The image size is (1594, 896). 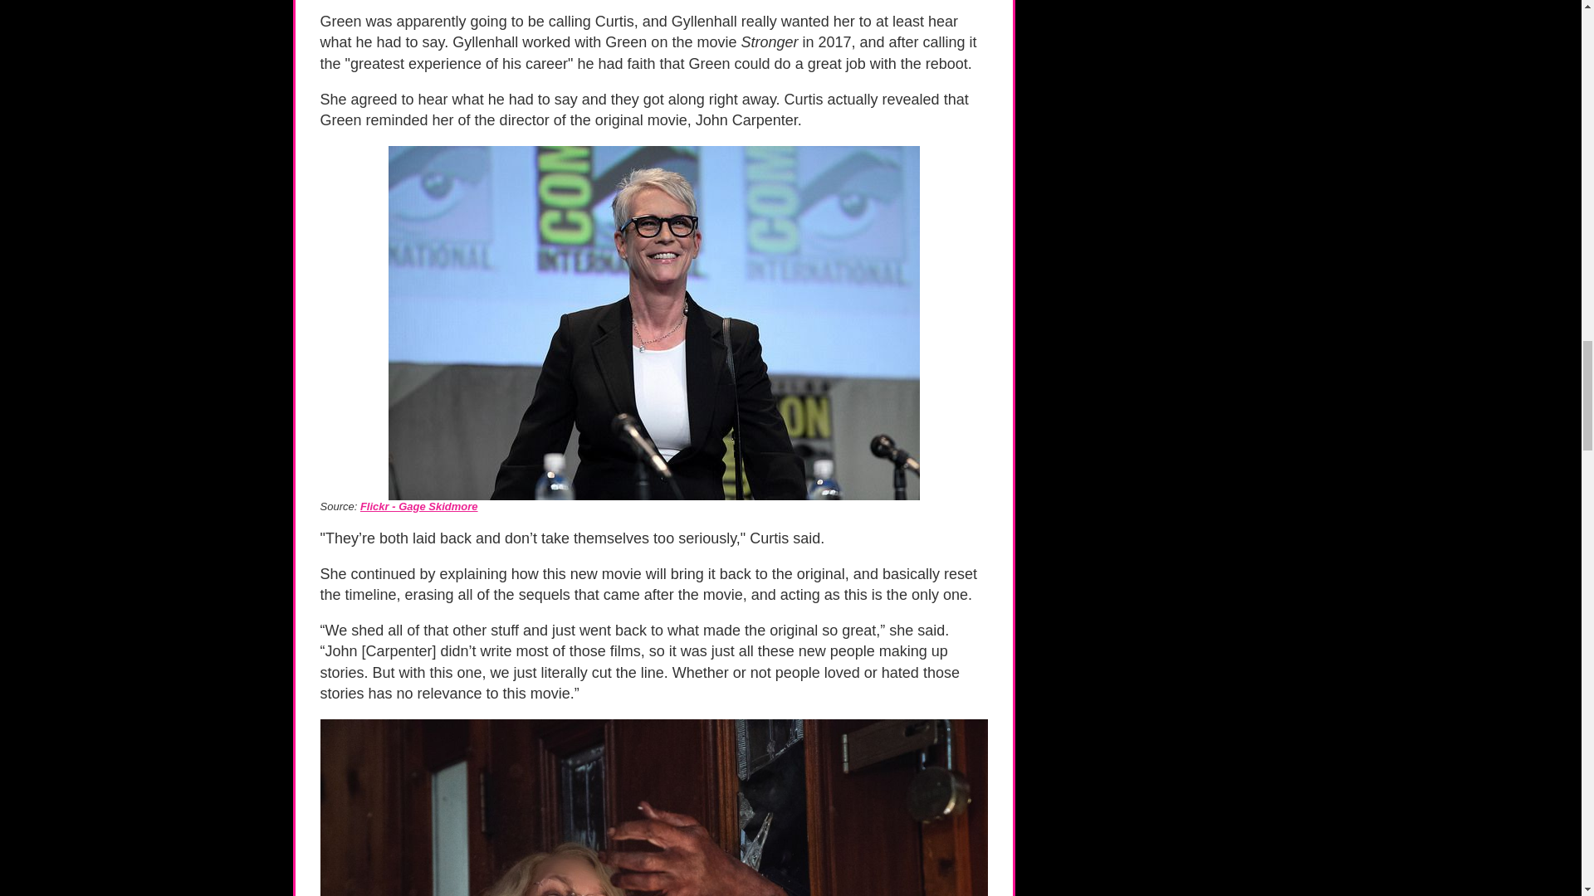 I want to click on Flickr - Gage Skidmore, so click(x=418, y=506).